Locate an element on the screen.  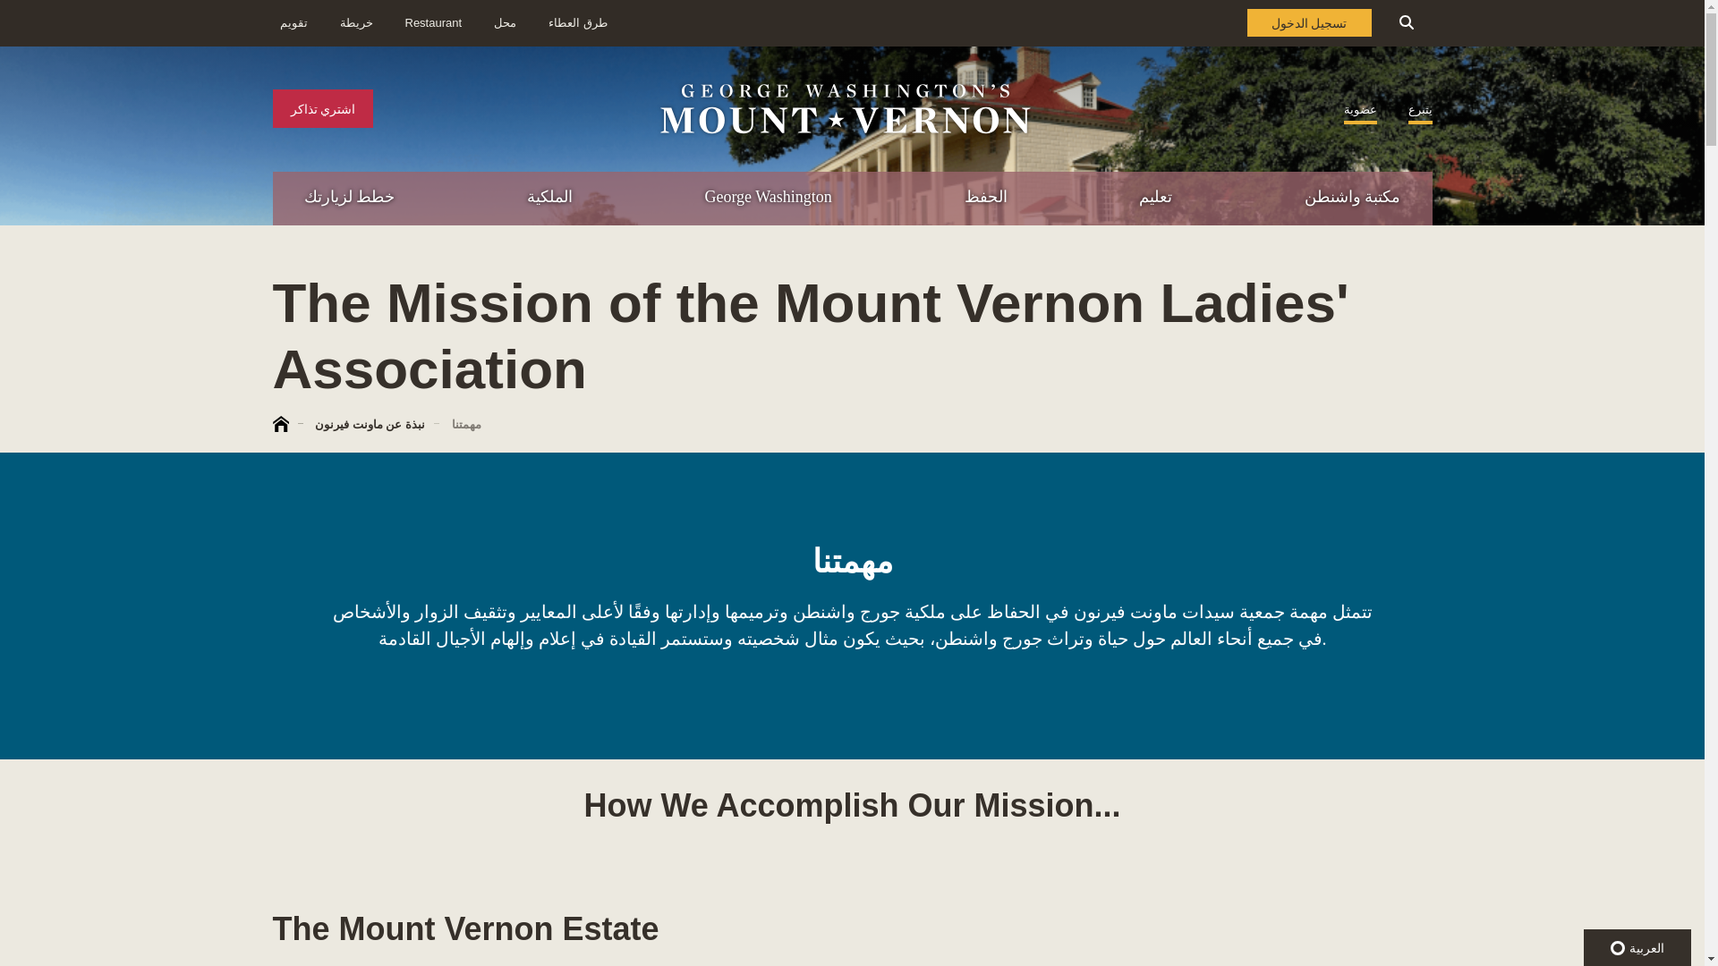
SUPPORT is located at coordinates (1514, 311).